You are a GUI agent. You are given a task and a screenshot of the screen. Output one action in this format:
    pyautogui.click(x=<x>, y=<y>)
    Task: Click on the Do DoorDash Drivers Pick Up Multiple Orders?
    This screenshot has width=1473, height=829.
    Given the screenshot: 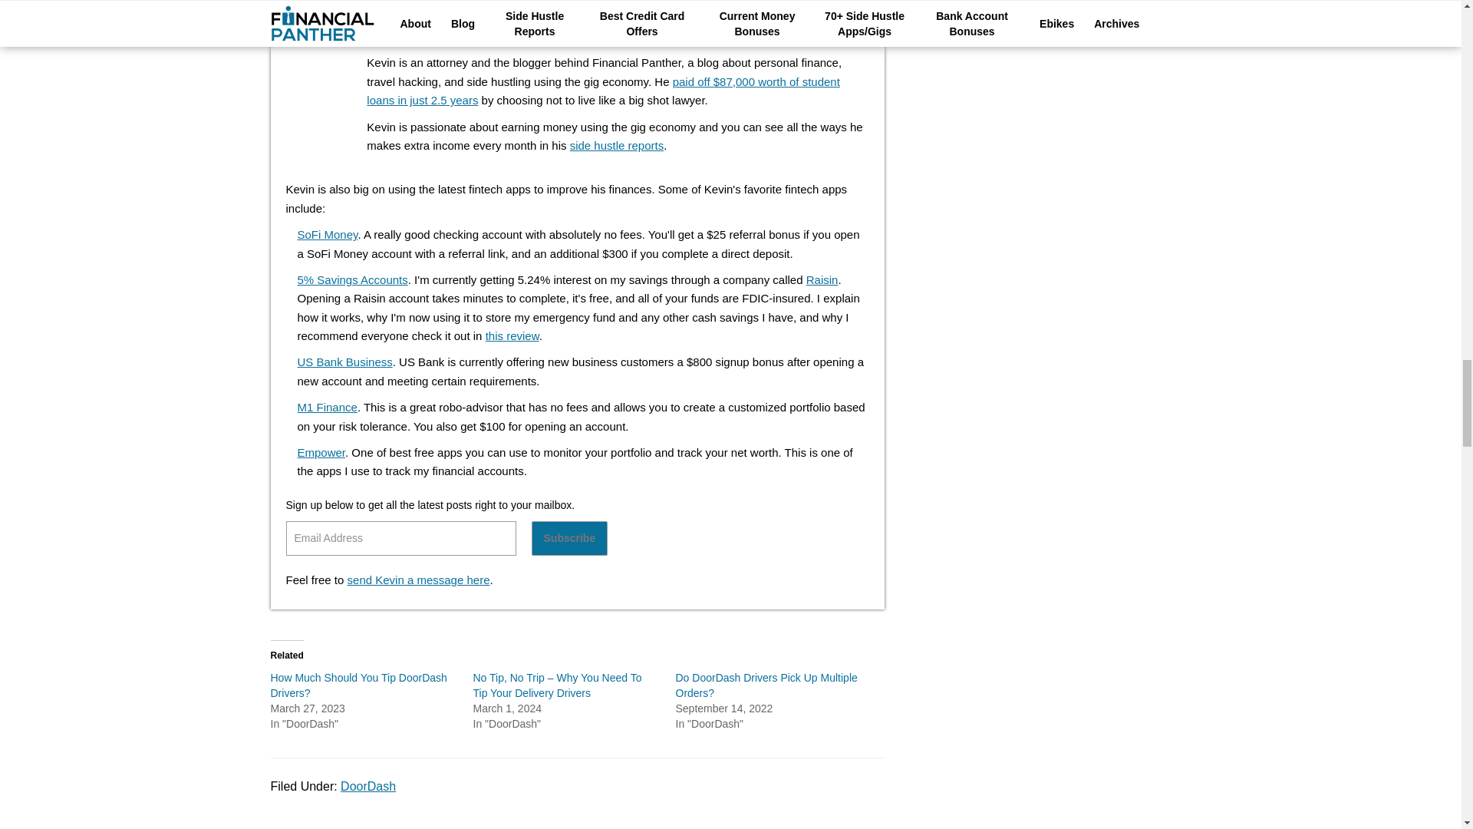 What is the action you would take?
    pyautogui.click(x=766, y=685)
    